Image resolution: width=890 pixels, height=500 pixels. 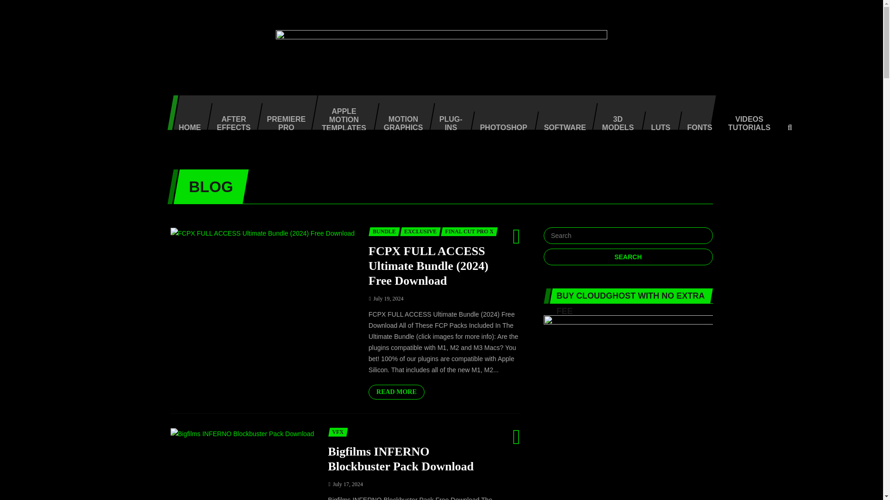 I want to click on PREMIERE PRO, so click(x=284, y=120).